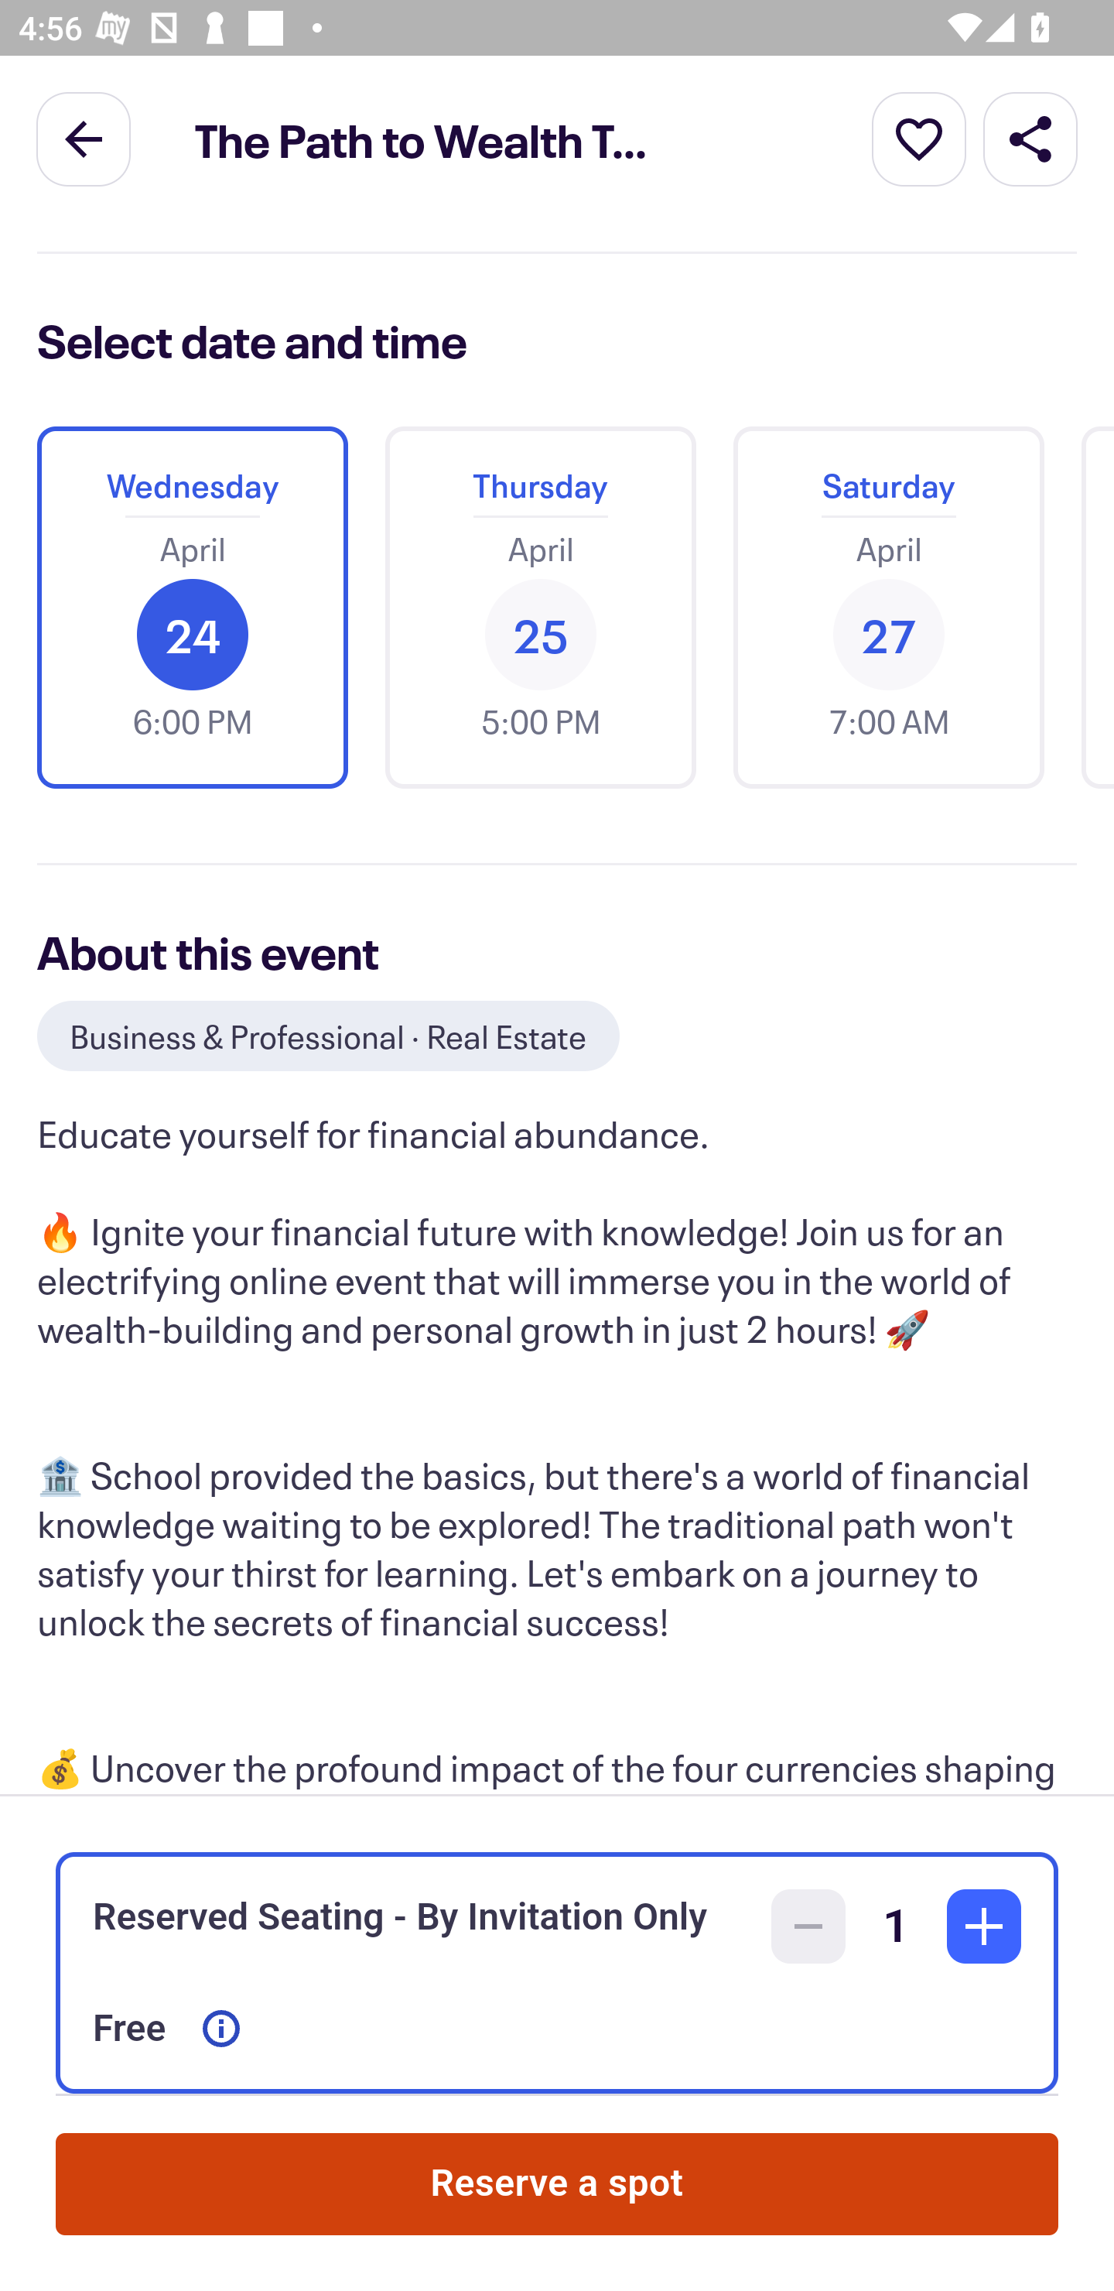 This screenshot has height=2291, width=1114. Describe the element at coordinates (888, 607) in the screenshot. I see `Saturday April 27 7:00 AM` at that location.